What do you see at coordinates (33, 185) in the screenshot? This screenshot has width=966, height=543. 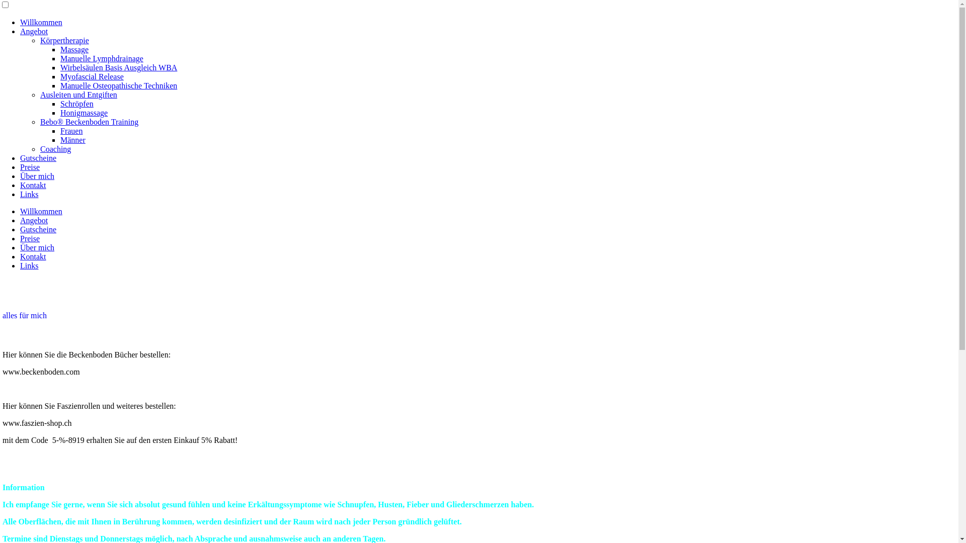 I see `Kontakt` at bounding box center [33, 185].